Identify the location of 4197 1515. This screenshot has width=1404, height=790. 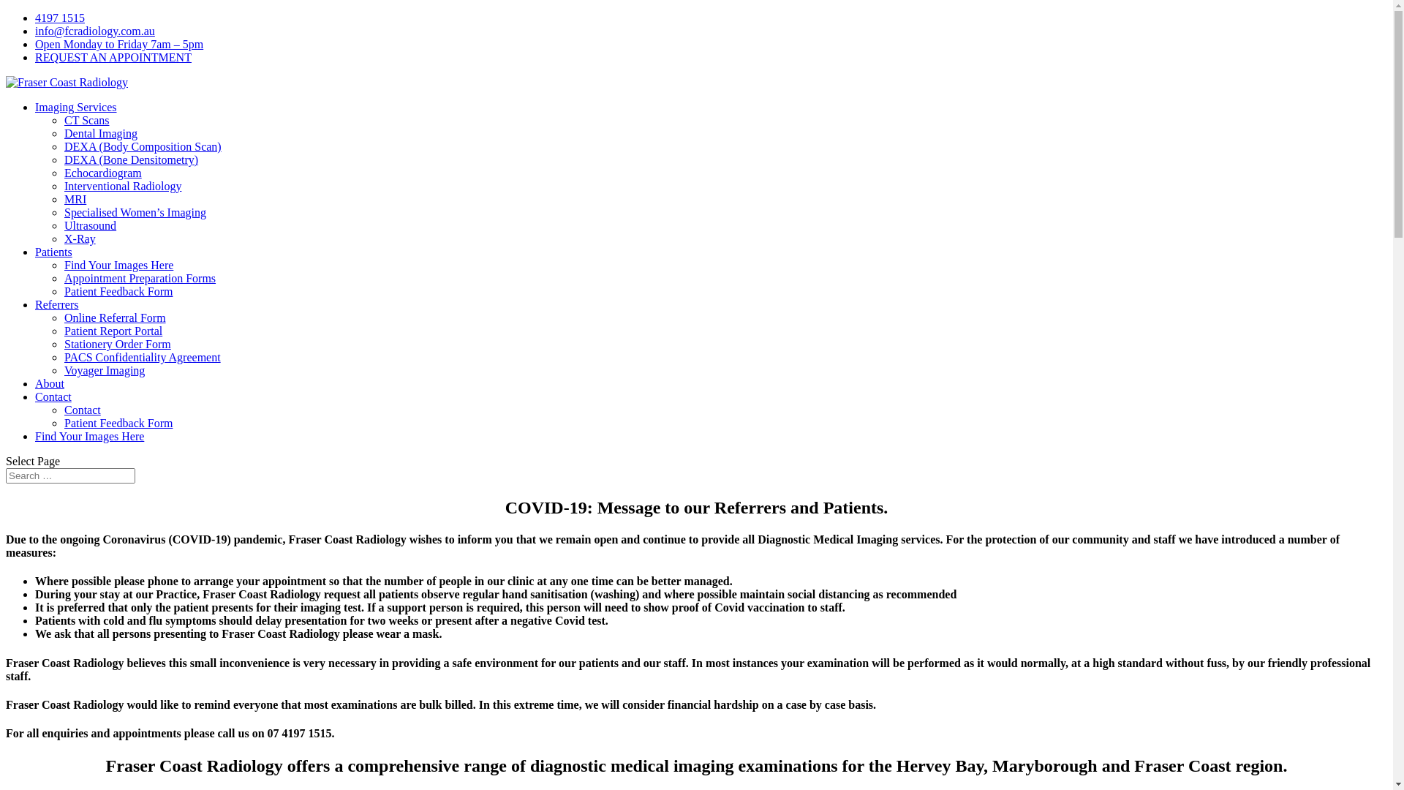
(60, 18).